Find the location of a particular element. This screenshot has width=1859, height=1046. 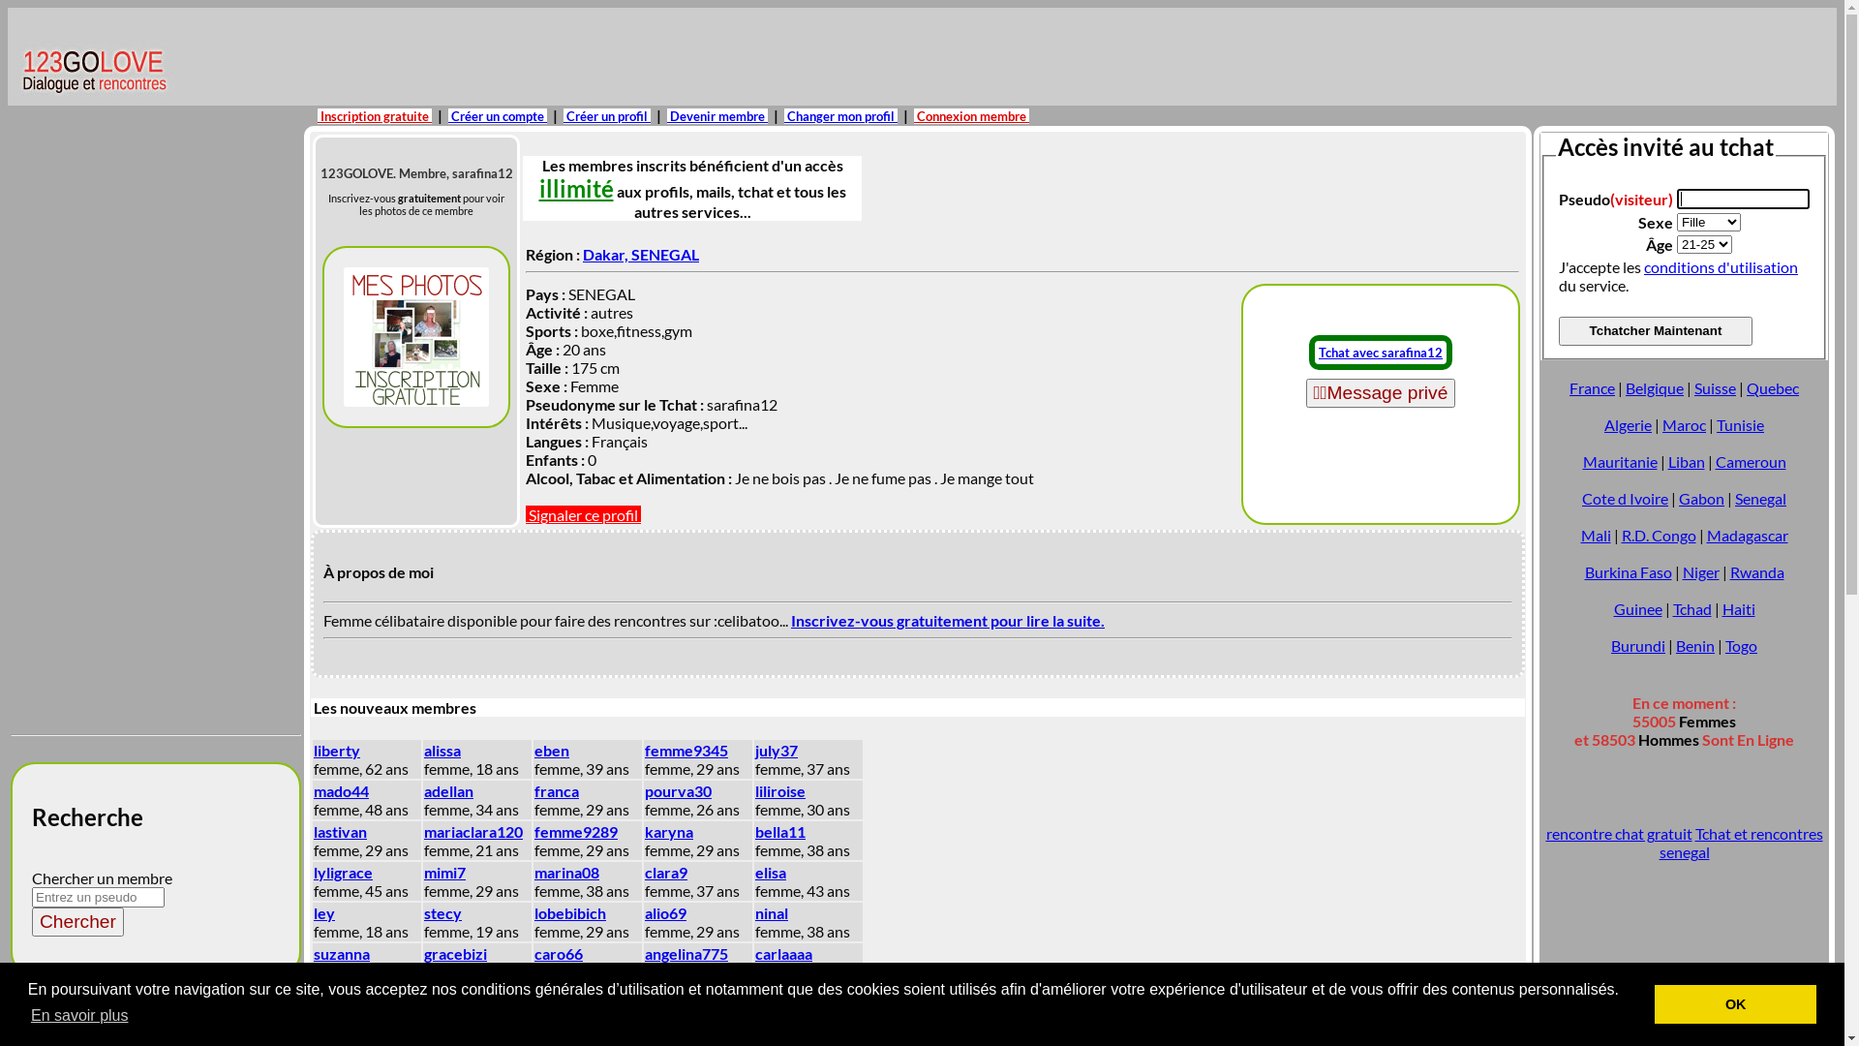

pourva30 is located at coordinates (678, 790).